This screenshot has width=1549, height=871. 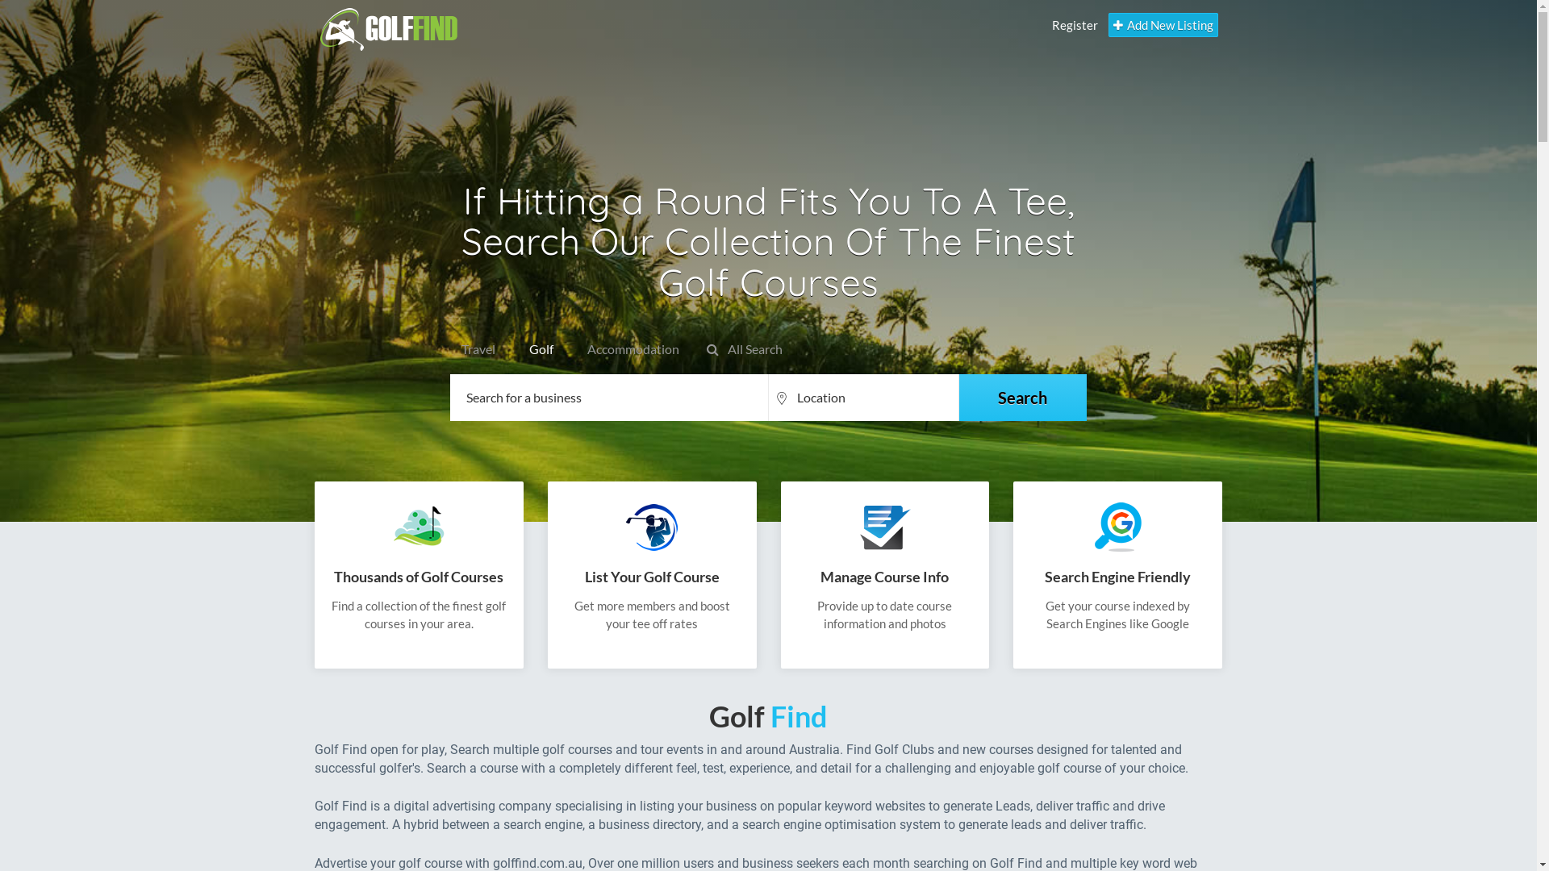 What do you see at coordinates (745, 350) in the screenshot?
I see `All Search` at bounding box center [745, 350].